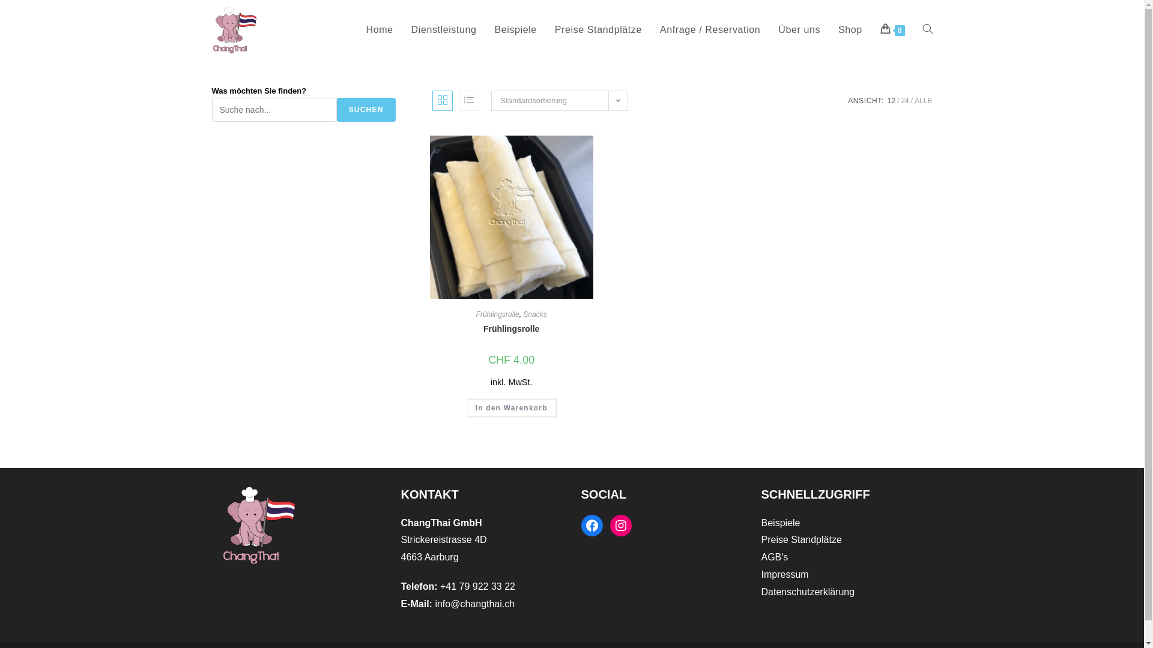  What do you see at coordinates (444, 30) in the screenshot?
I see `Dienstleistung` at bounding box center [444, 30].